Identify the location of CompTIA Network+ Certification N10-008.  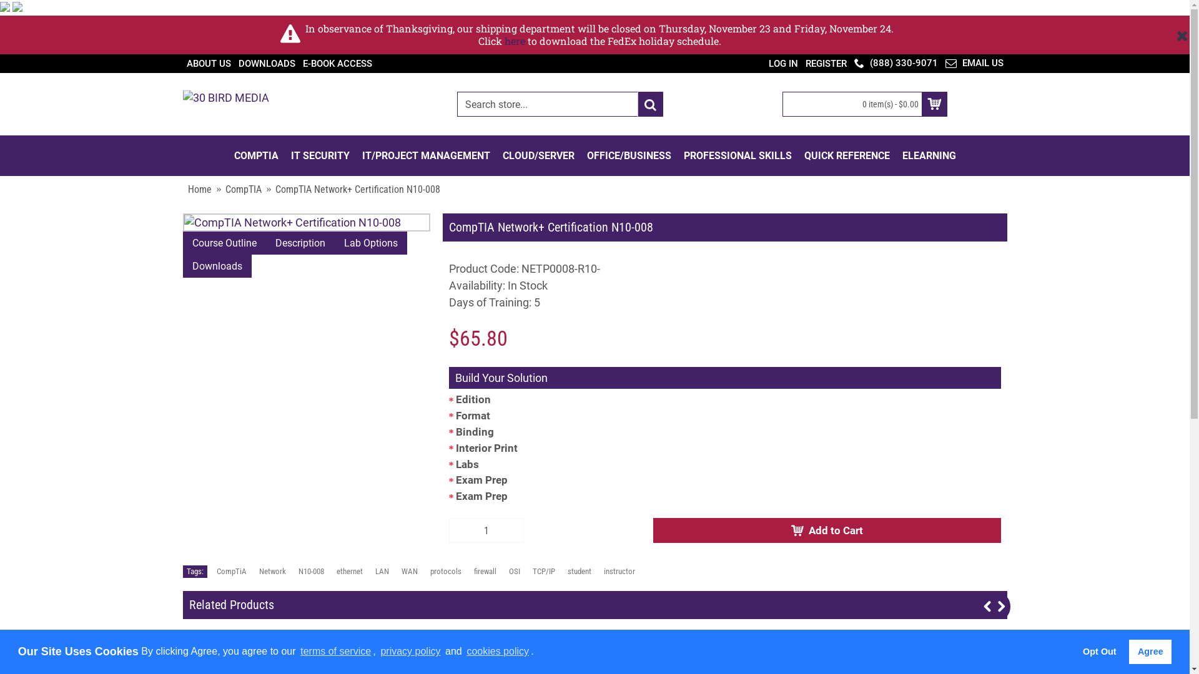
(306, 222).